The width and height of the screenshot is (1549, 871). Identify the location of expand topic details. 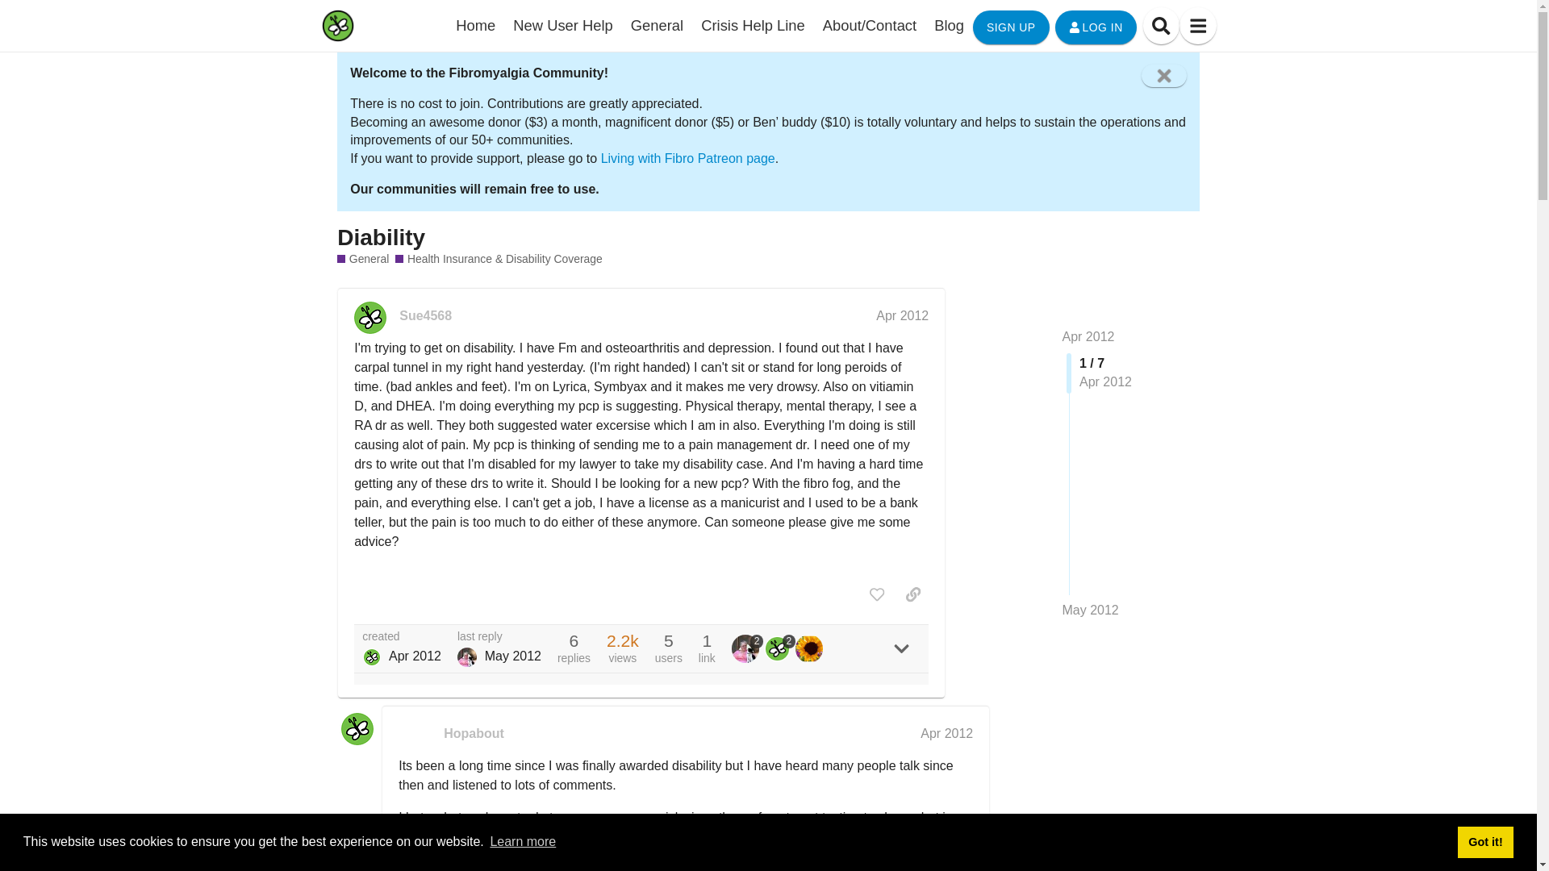
(901, 648).